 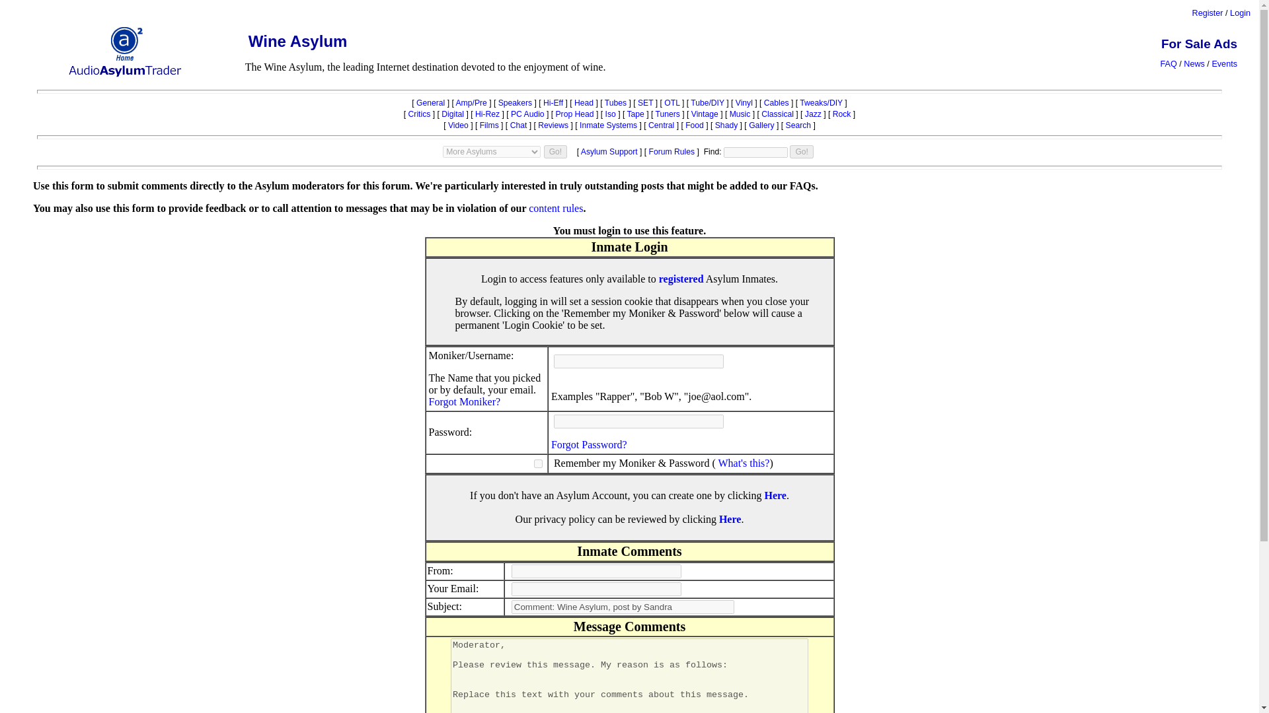 I want to click on Music, so click(x=740, y=114).